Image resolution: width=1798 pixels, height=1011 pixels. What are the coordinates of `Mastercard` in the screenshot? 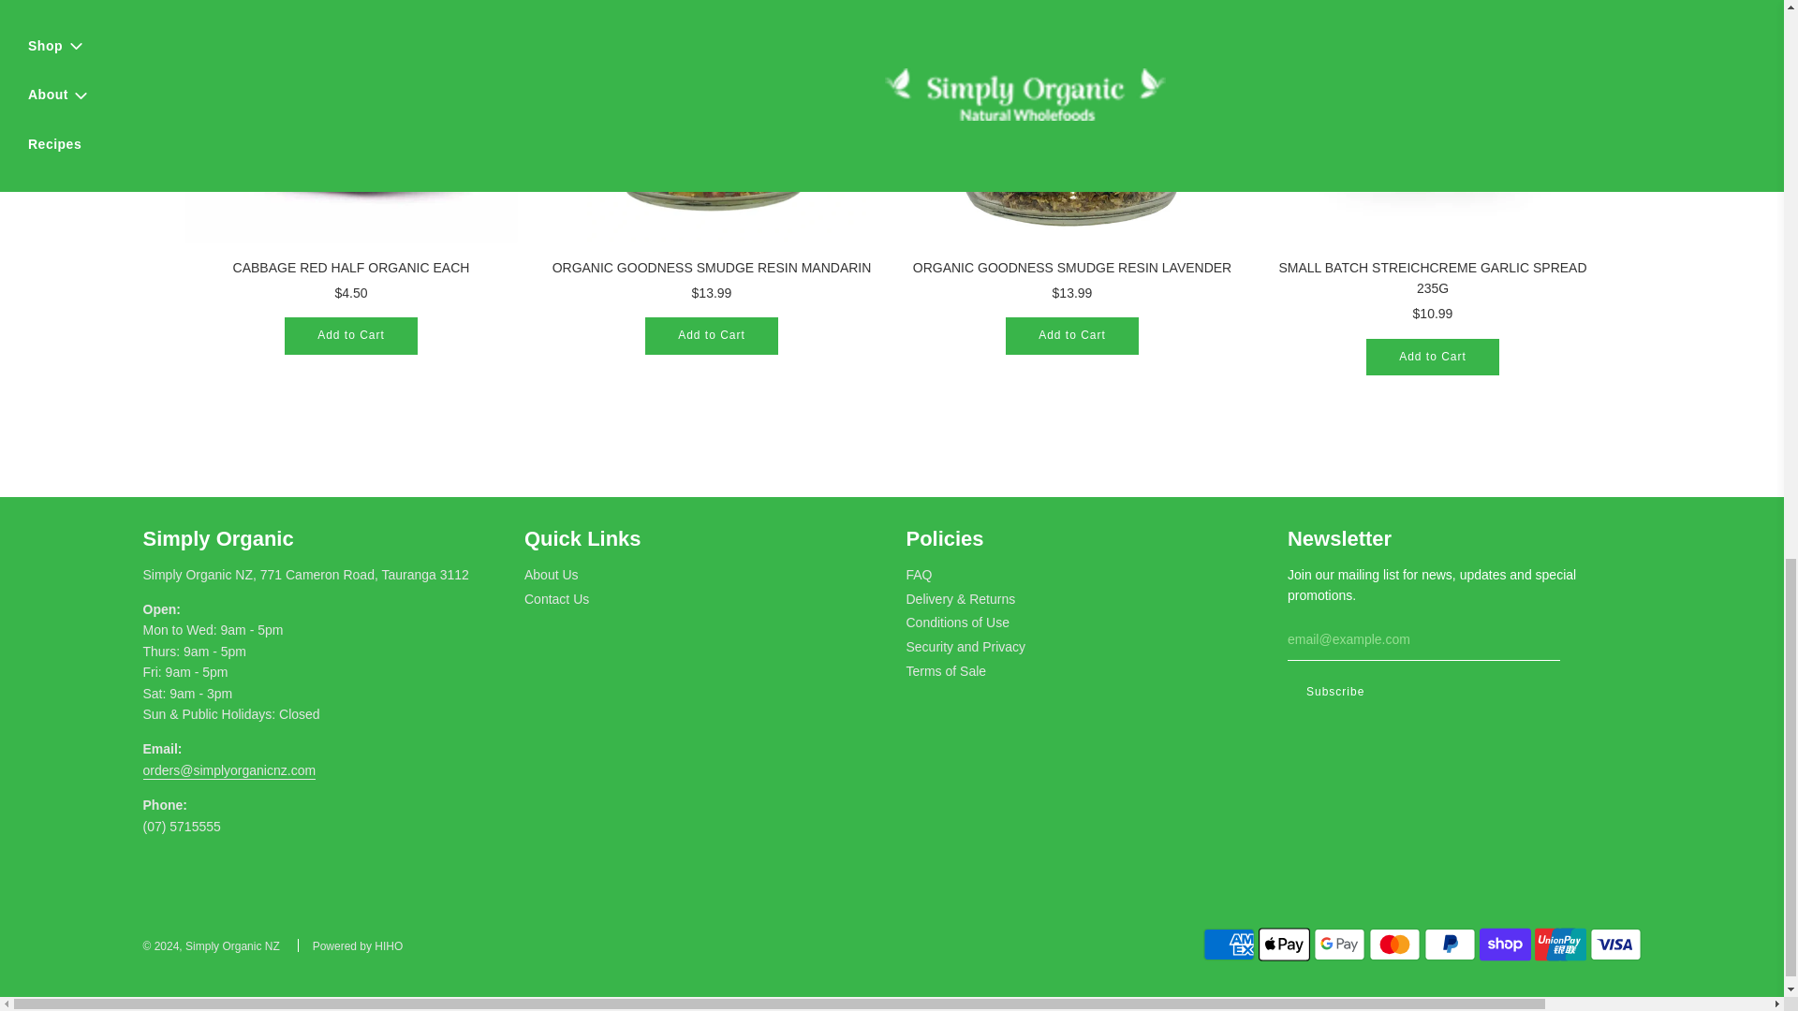 It's located at (1393, 945).